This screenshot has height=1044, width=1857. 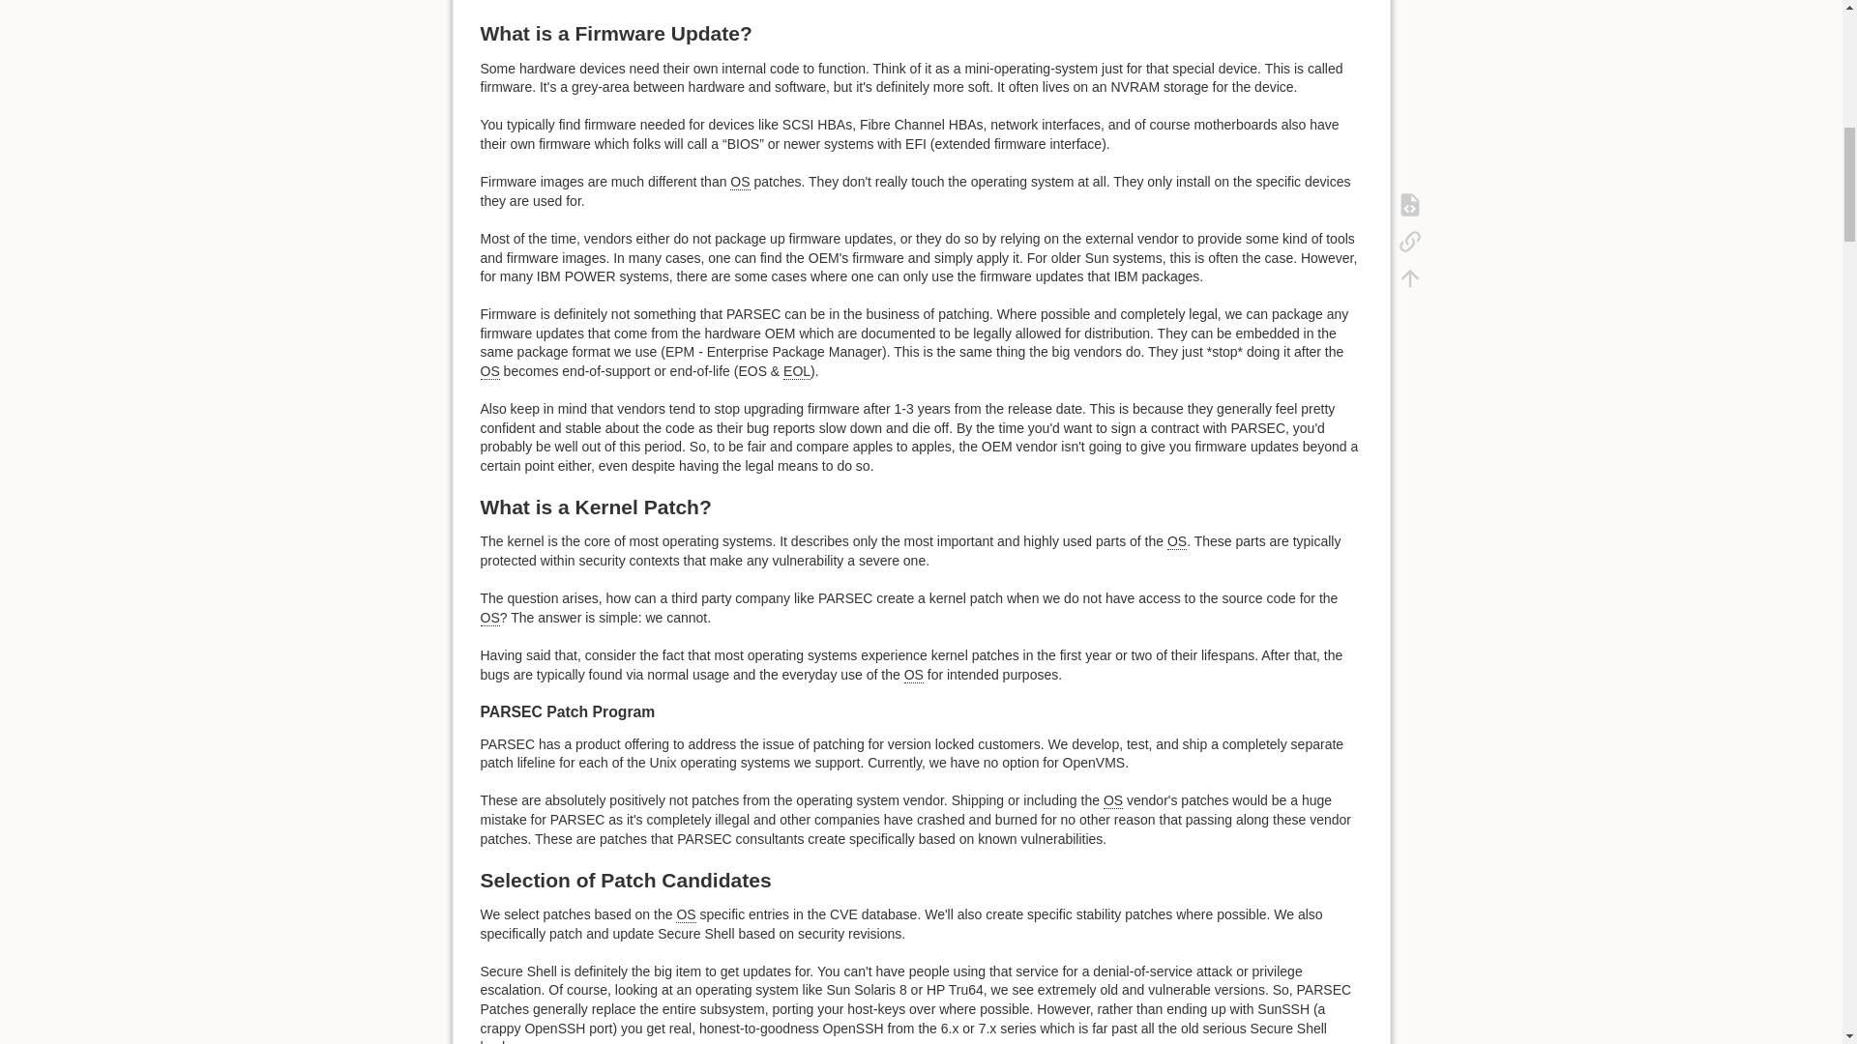 I want to click on Operating System, so click(x=489, y=371).